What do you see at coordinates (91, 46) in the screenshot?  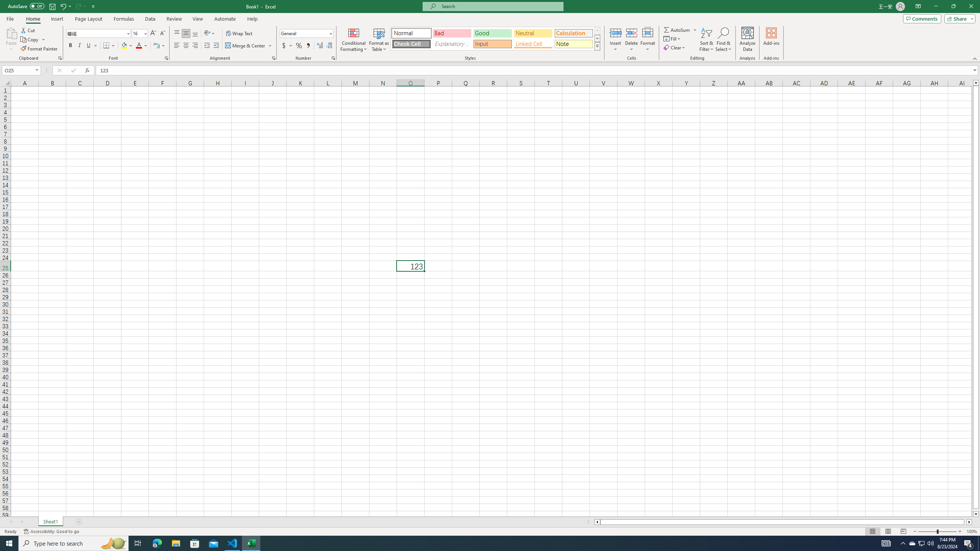 I see `Underline` at bounding box center [91, 46].